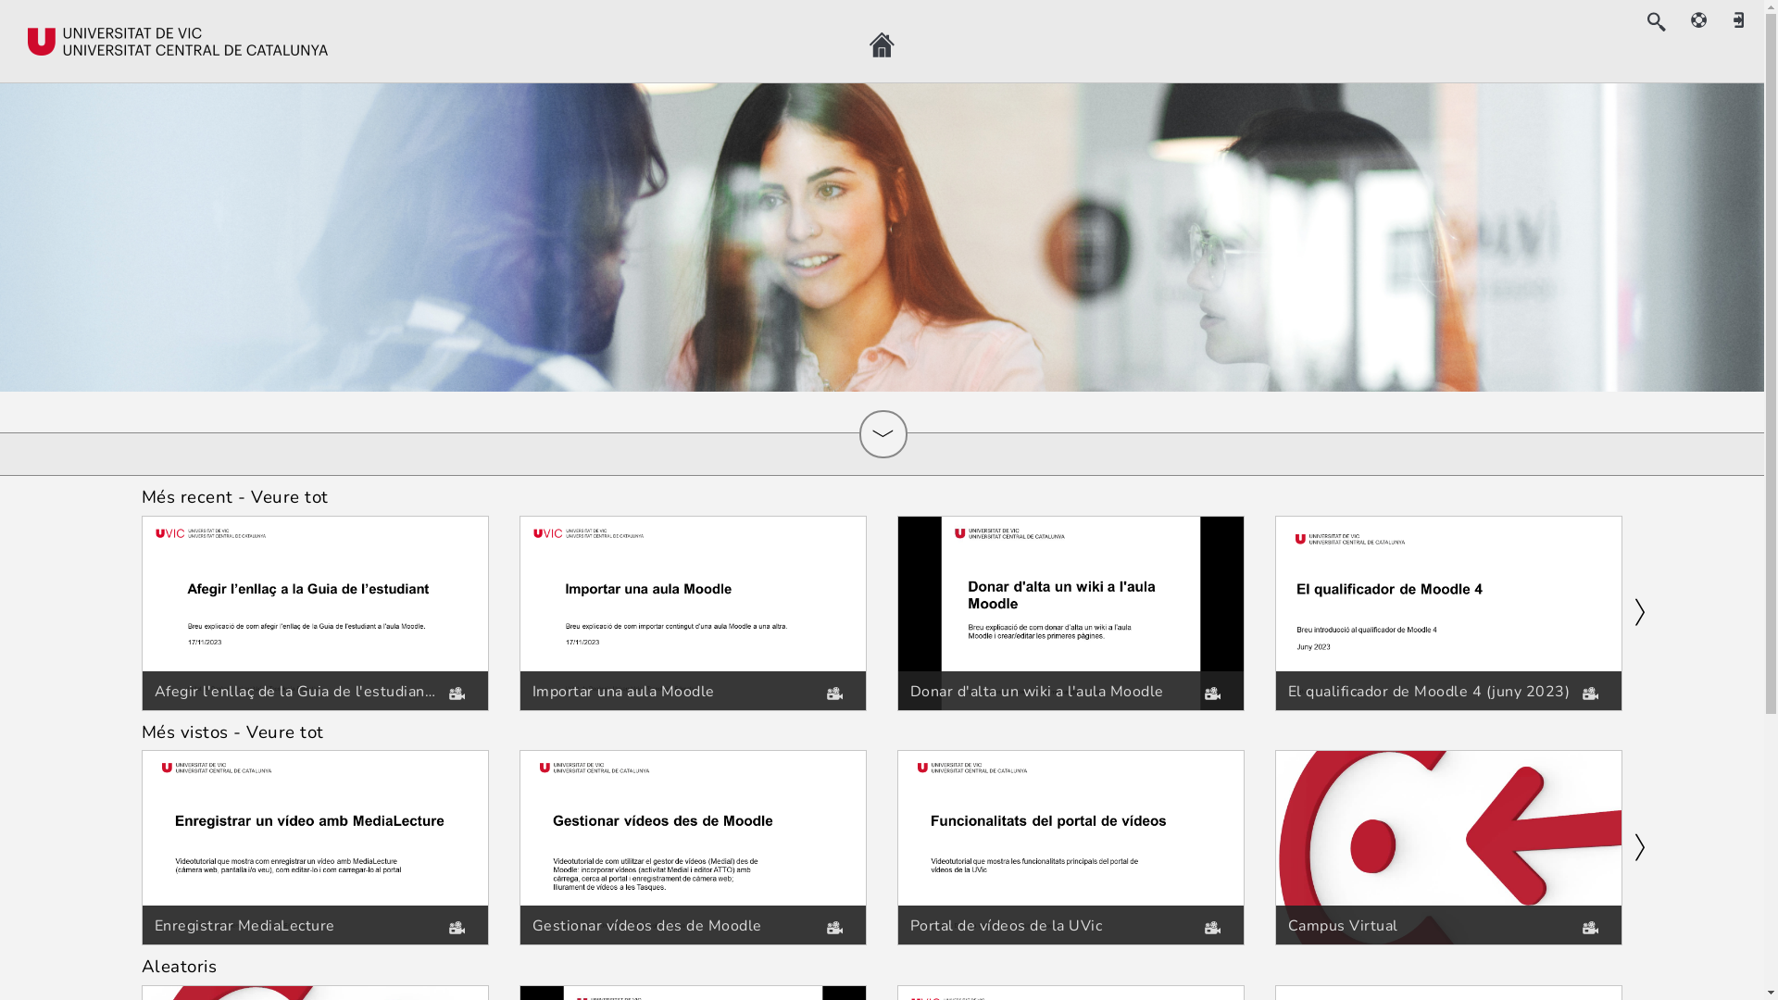  Describe the element at coordinates (290, 497) in the screenshot. I see `Veure tot` at that location.